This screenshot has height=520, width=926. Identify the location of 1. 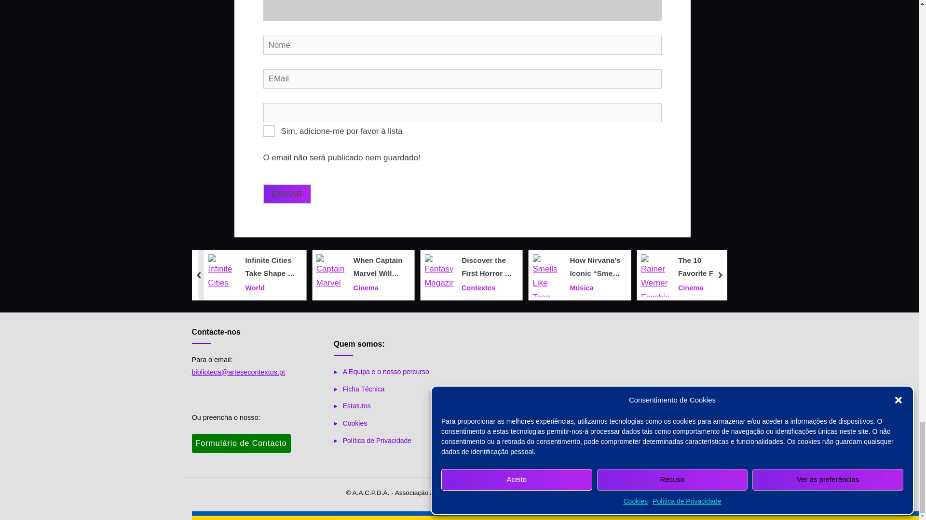
(269, 131).